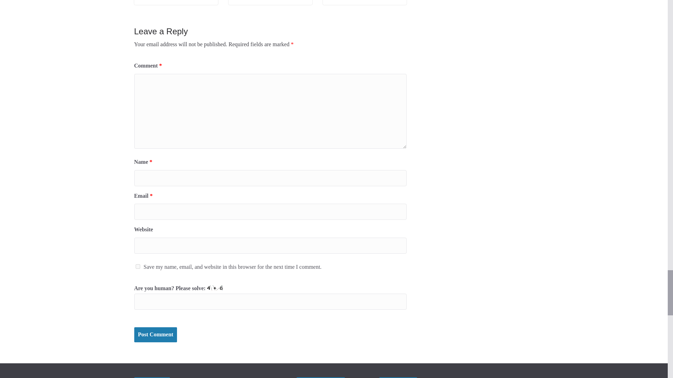 This screenshot has width=673, height=378. What do you see at coordinates (155, 335) in the screenshot?
I see `Post Comment` at bounding box center [155, 335].